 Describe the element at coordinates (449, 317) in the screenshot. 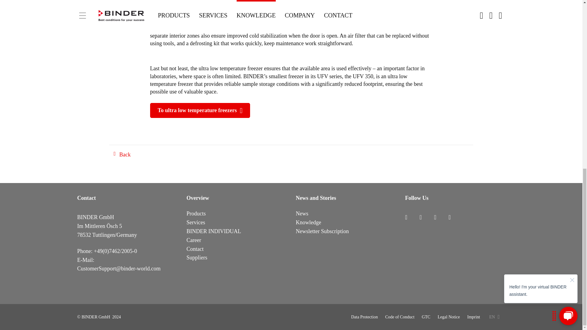

I see `Legal Notice` at that location.